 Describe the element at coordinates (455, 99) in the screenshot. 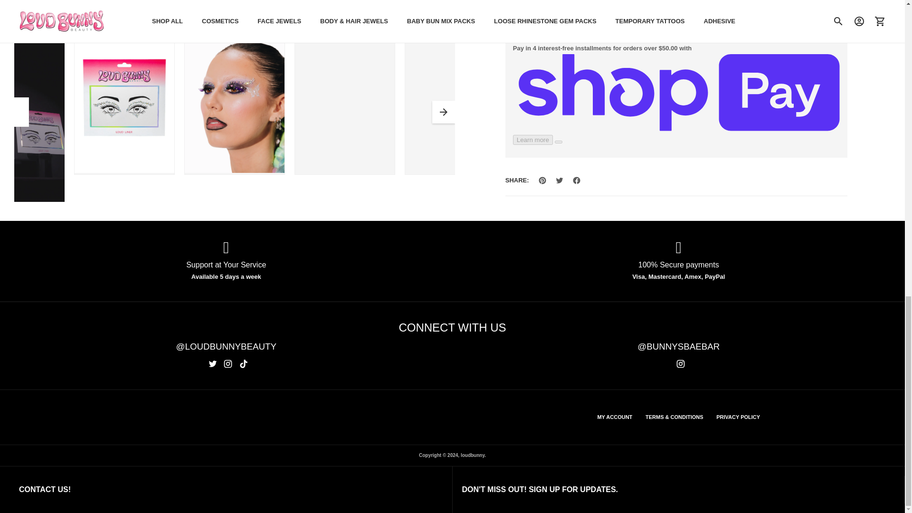

I see `Open Image` at that location.